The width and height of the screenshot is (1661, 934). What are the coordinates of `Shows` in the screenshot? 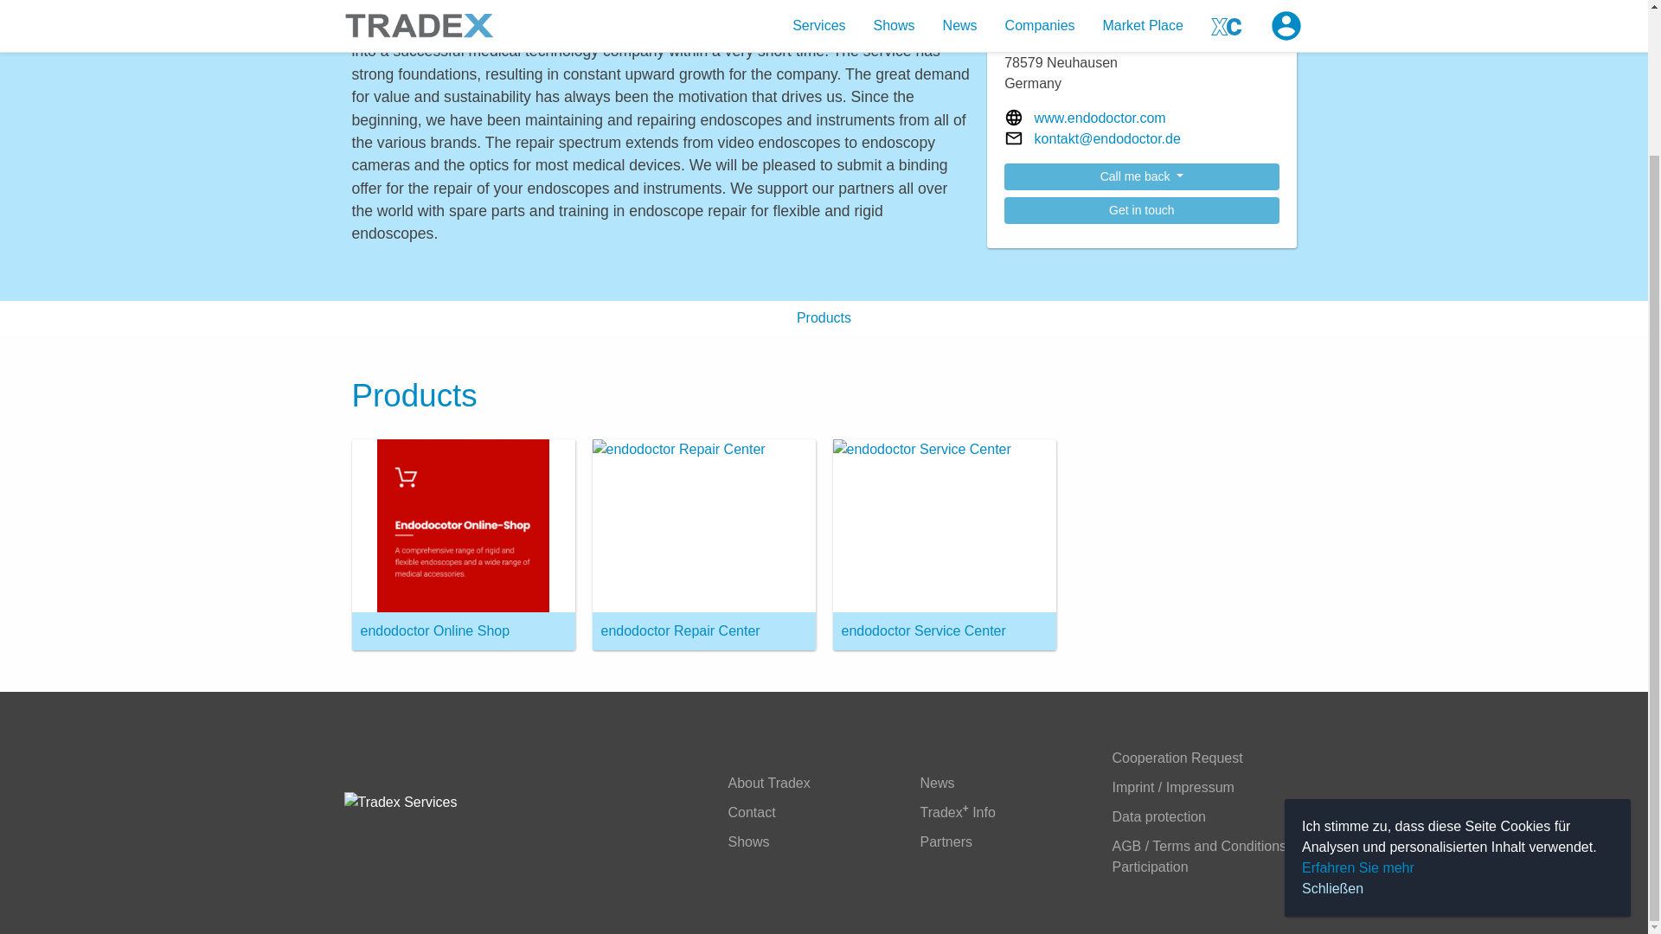 It's located at (749, 842).